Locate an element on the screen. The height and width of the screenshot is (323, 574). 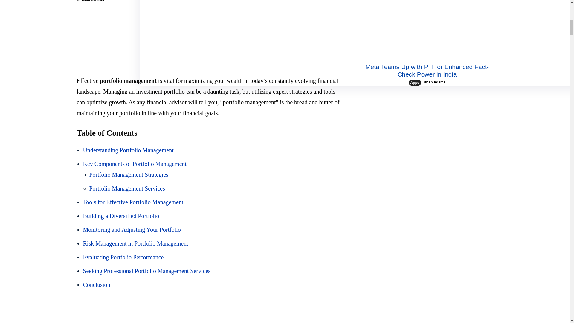
Key Components of Portfolio Management is located at coordinates (135, 164).